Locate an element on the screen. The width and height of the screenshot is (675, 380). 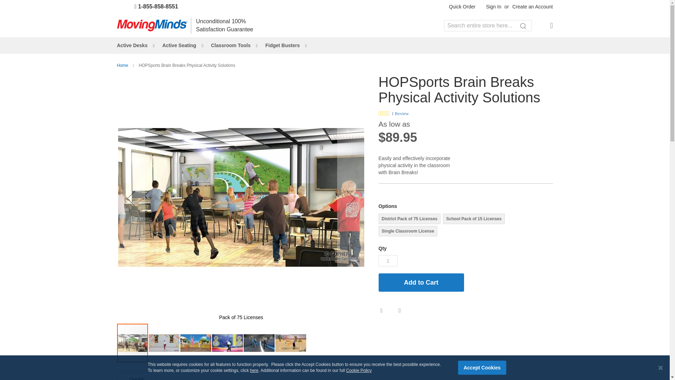
Moving Minds Logo is located at coordinates (152, 26).